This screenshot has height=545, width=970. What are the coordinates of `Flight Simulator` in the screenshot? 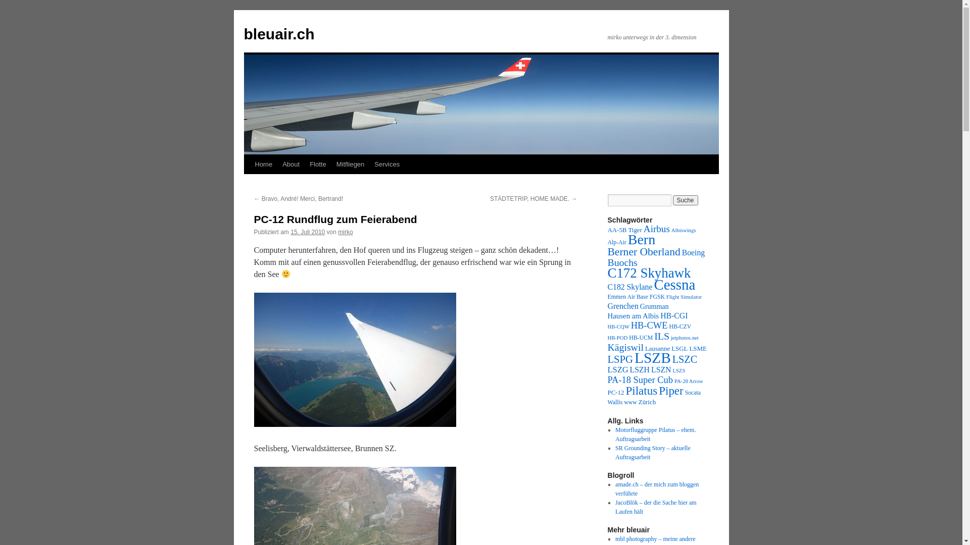 It's located at (684, 297).